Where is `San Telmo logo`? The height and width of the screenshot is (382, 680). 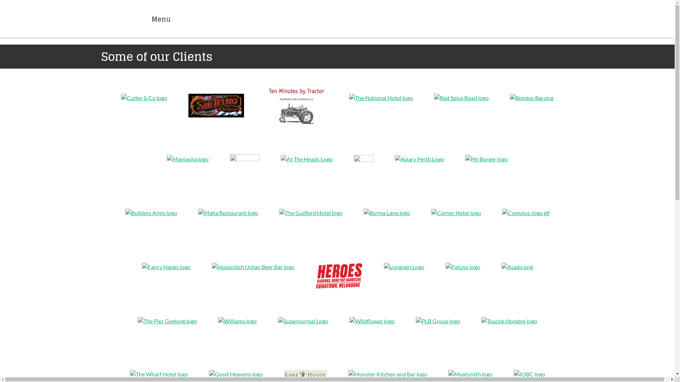
San Telmo logo is located at coordinates (216, 105).